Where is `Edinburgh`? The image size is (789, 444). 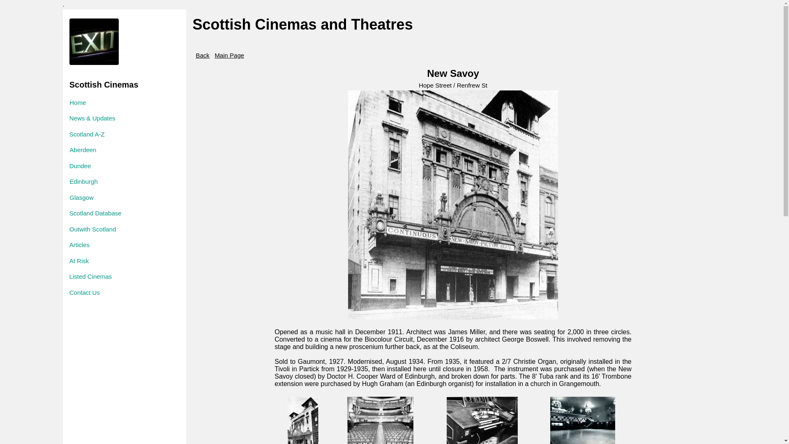
Edinburgh is located at coordinates (46, 182).